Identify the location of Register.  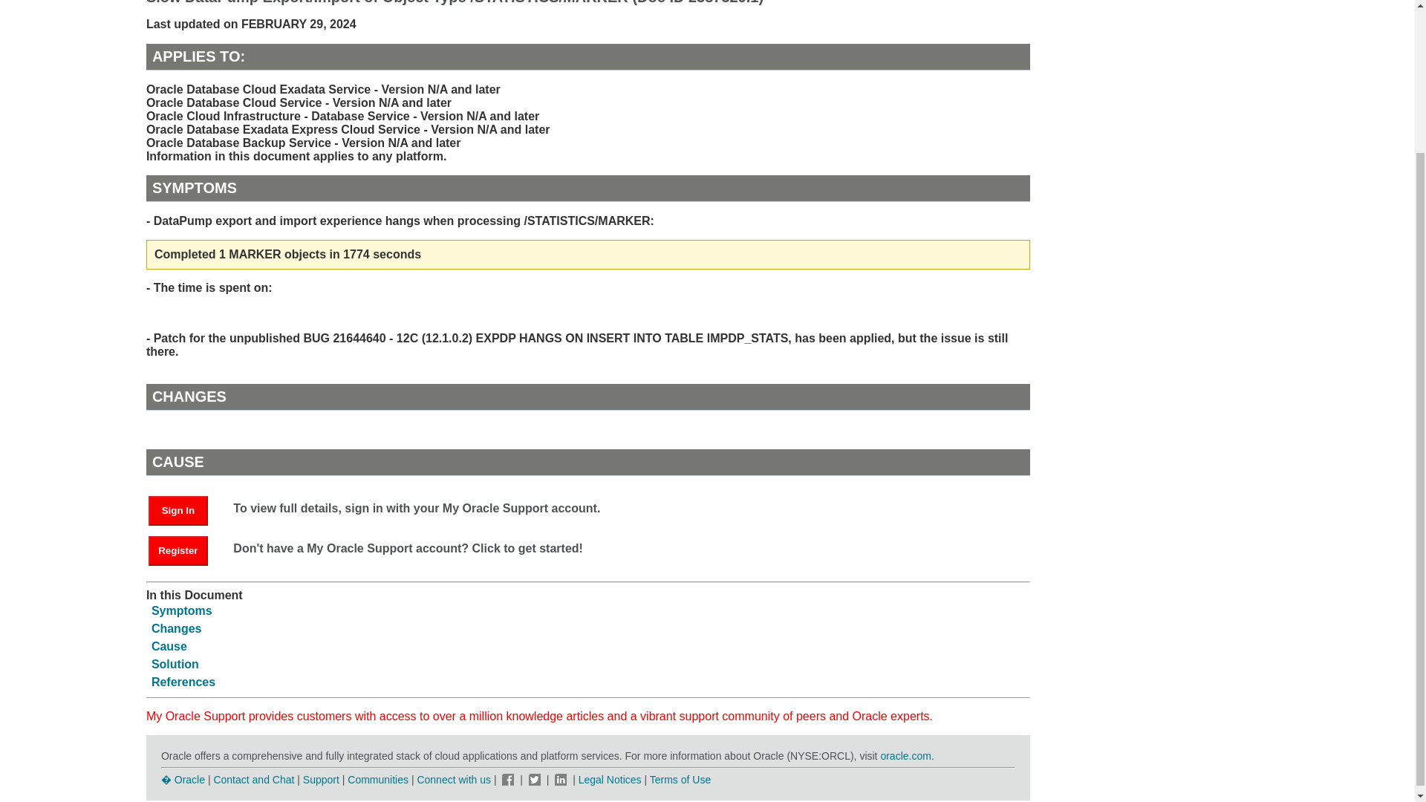
(178, 551).